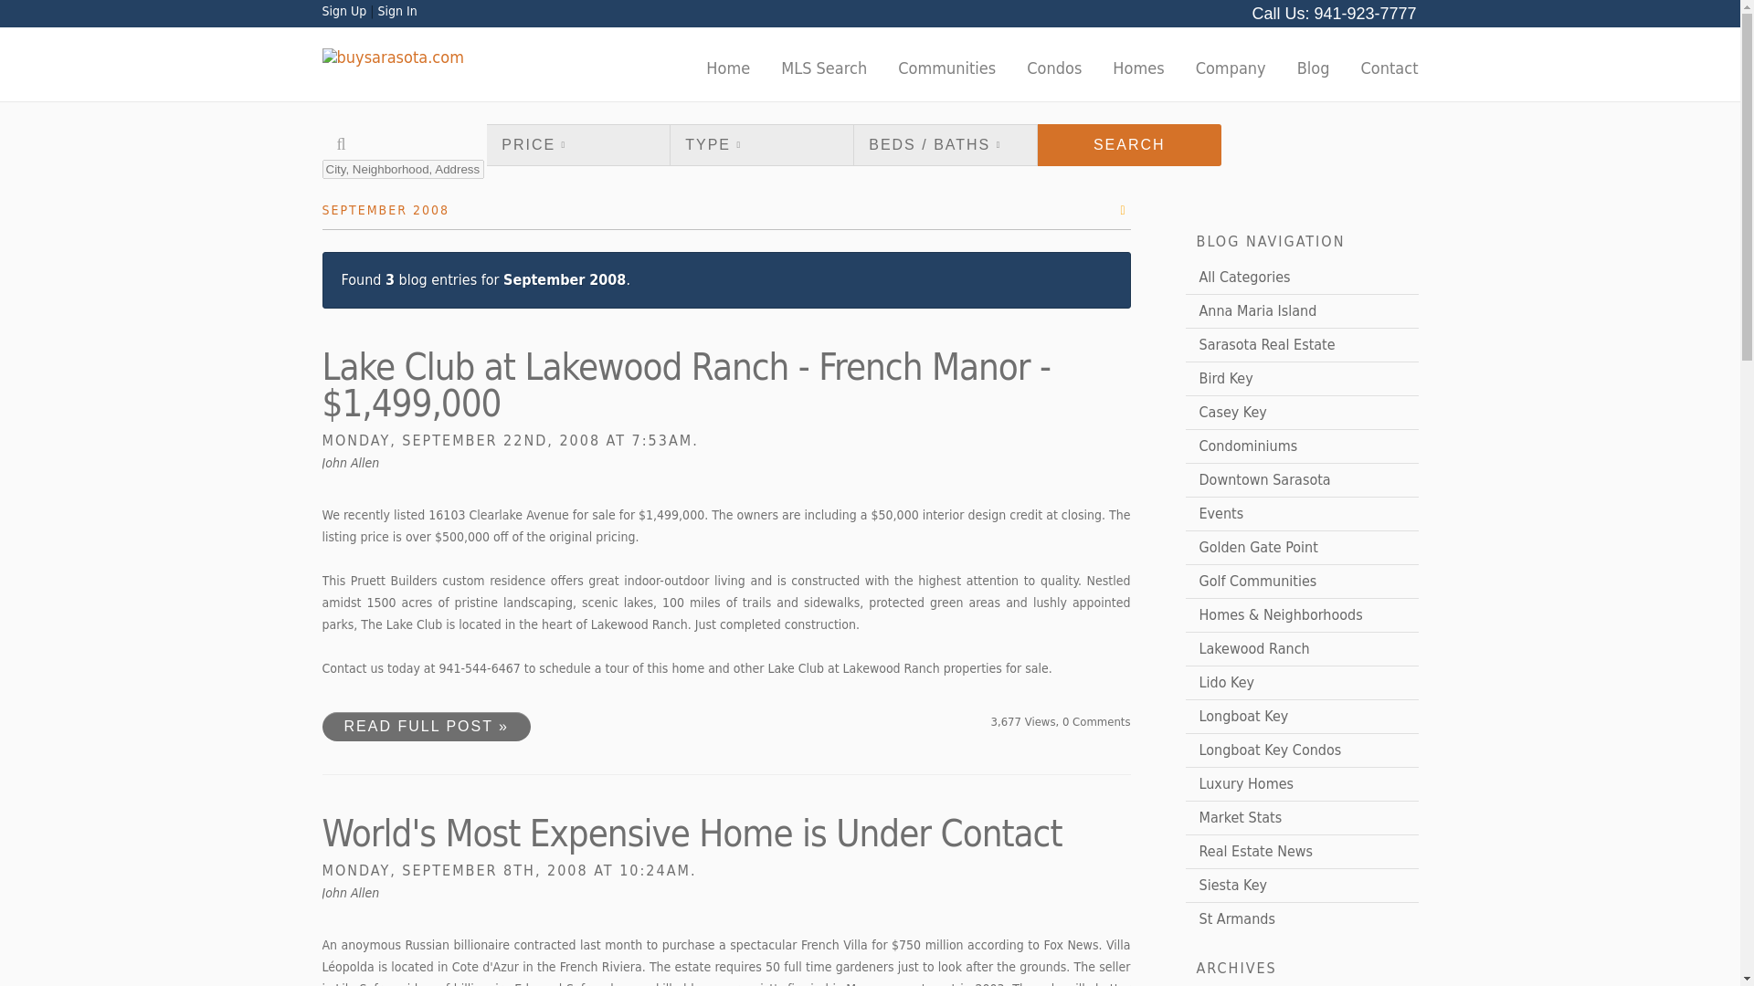  I want to click on Condominiums, so click(1302, 446).